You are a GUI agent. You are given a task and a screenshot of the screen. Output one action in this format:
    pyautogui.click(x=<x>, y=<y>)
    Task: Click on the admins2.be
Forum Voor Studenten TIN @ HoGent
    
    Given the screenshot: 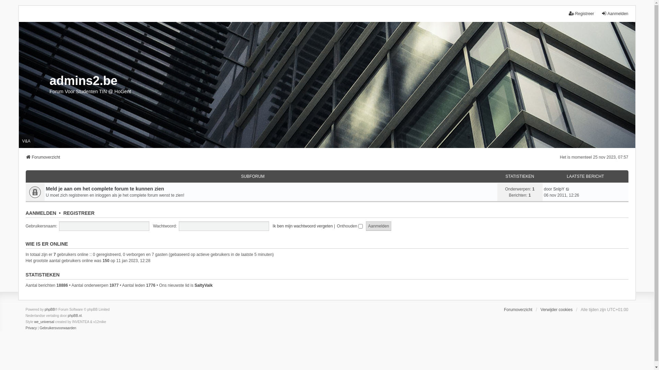 What is the action you would take?
    pyautogui.click(x=327, y=85)
    